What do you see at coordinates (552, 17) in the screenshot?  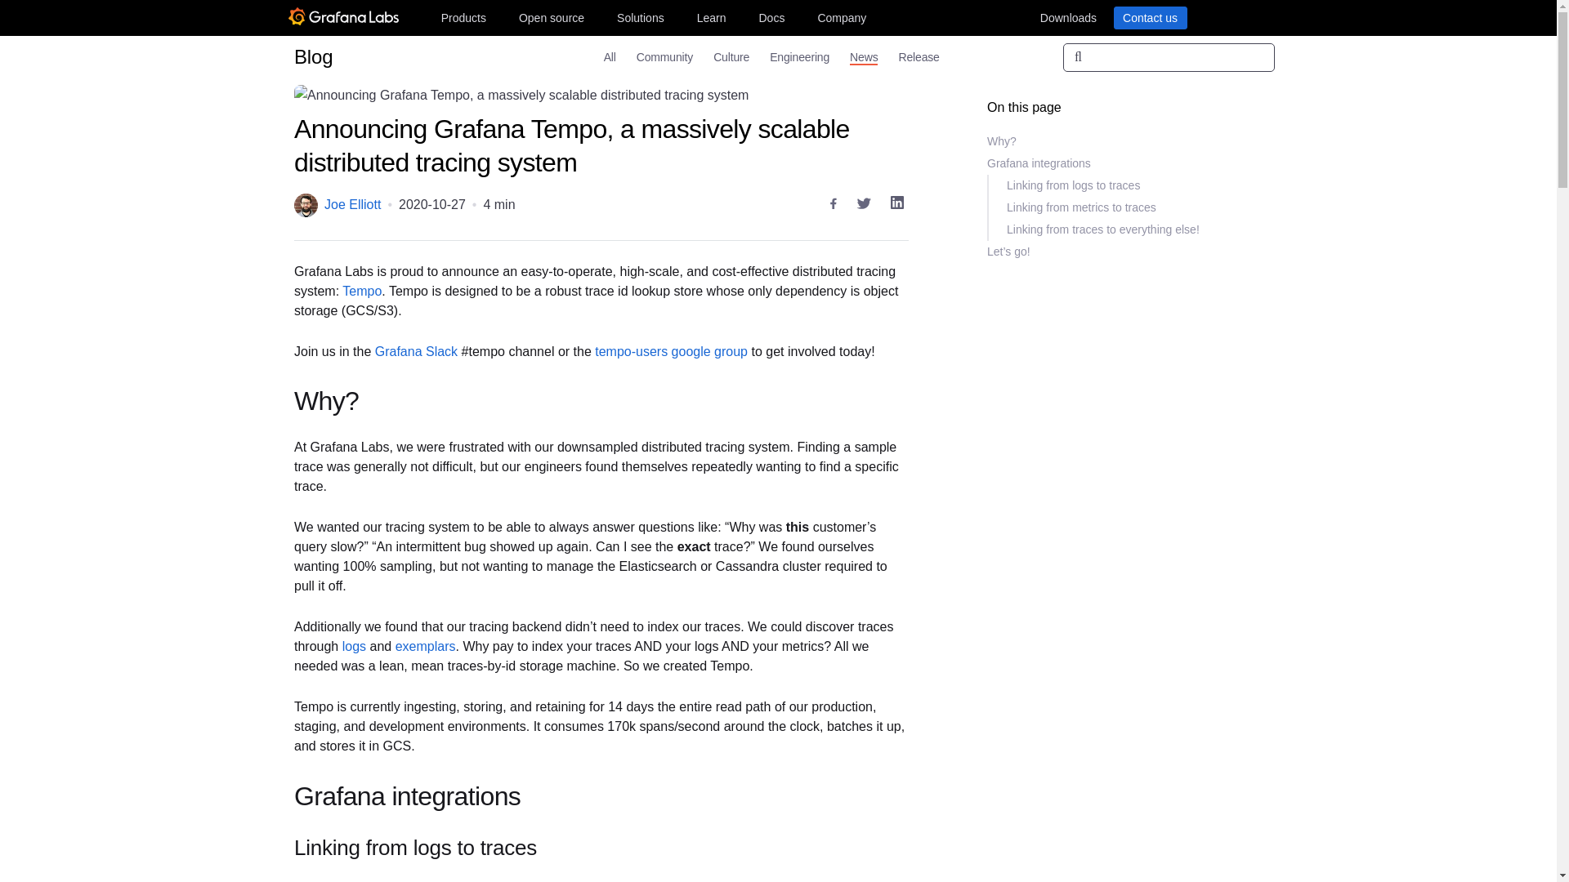 I see `Open source` at bounding box center [552, 17].